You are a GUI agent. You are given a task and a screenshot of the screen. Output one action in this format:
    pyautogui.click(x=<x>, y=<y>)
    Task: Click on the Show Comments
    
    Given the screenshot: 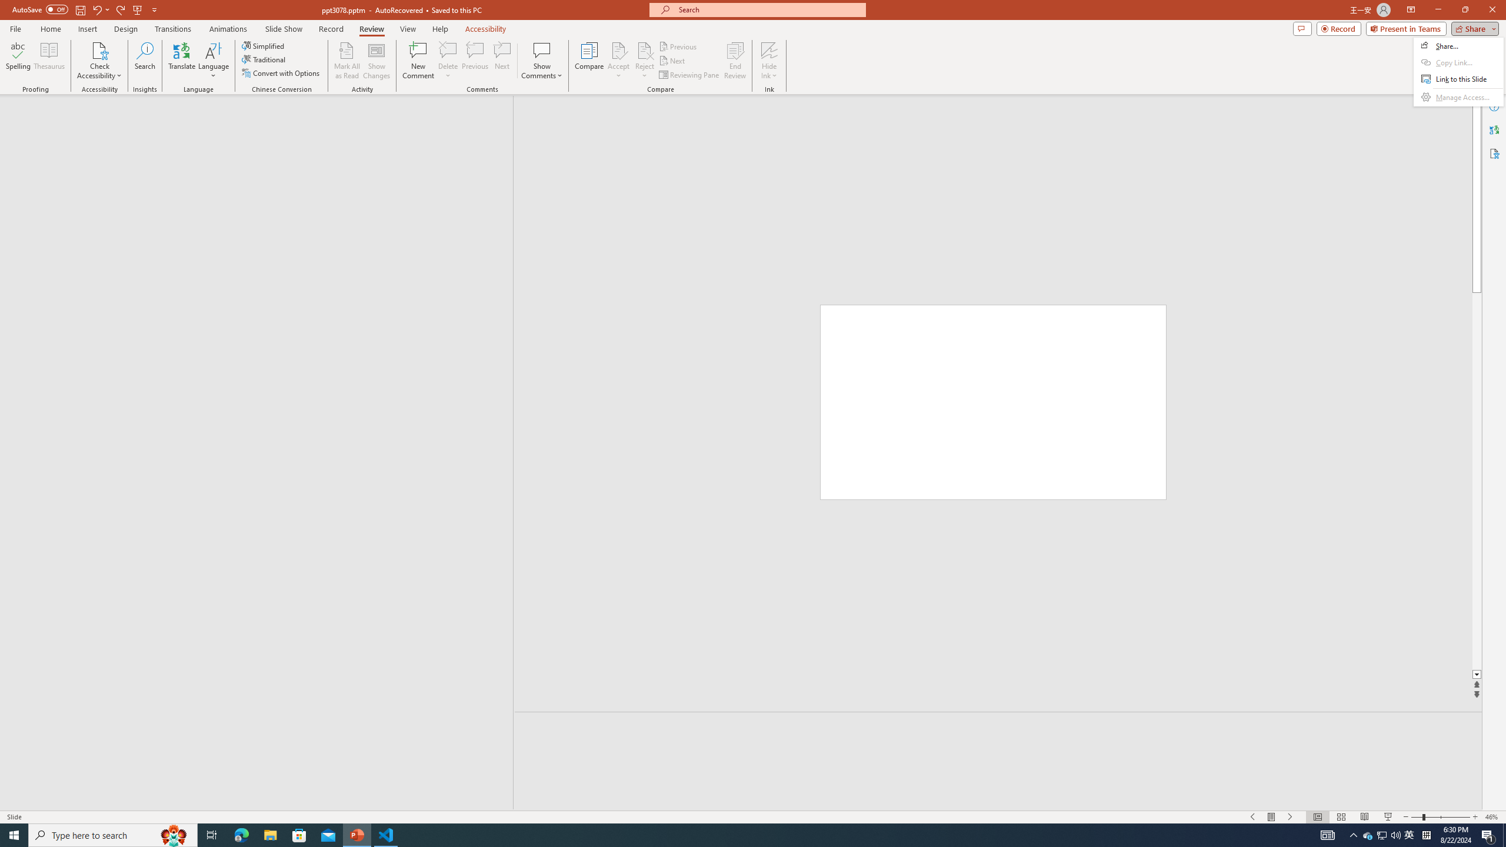 What is the action you would take?
    pyautogui.click(x=542, y=61)
    